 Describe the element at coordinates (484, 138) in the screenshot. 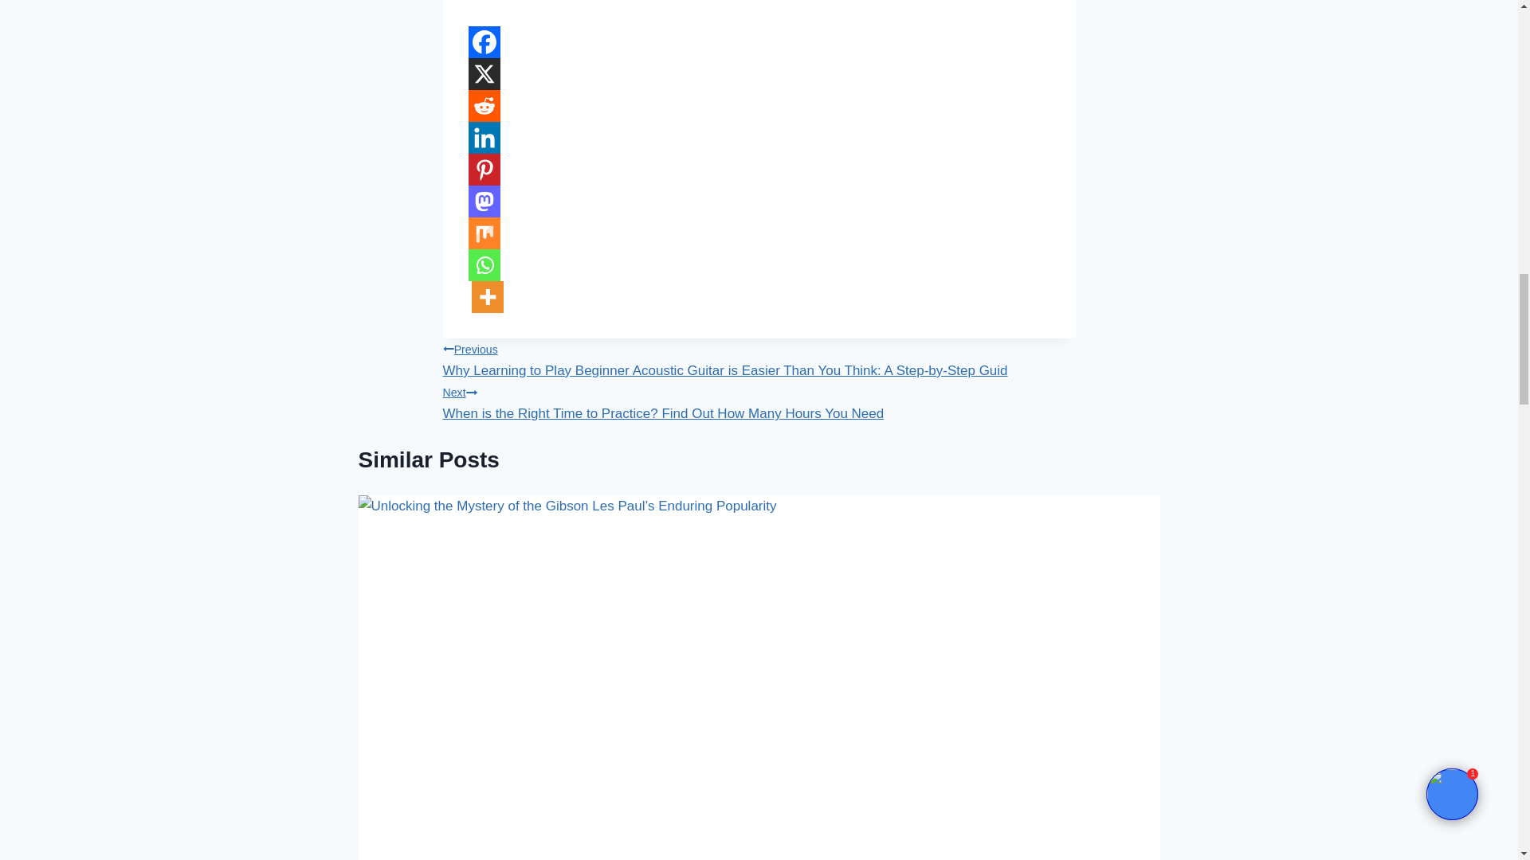

I see `Linkedin` at that location.